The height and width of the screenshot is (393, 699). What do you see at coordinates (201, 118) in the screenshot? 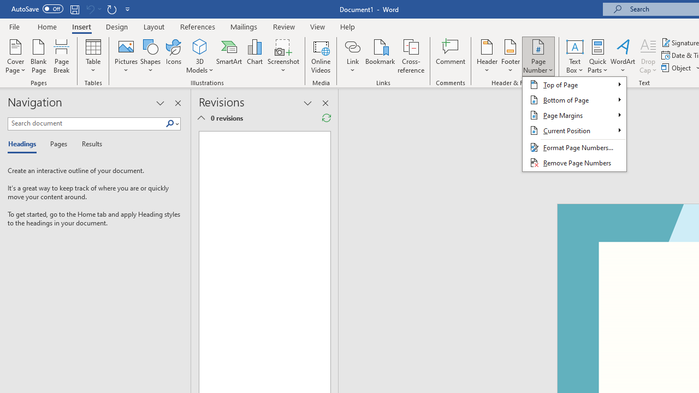
I see `Show Detailed Summary` at bounding box center [201, 118].